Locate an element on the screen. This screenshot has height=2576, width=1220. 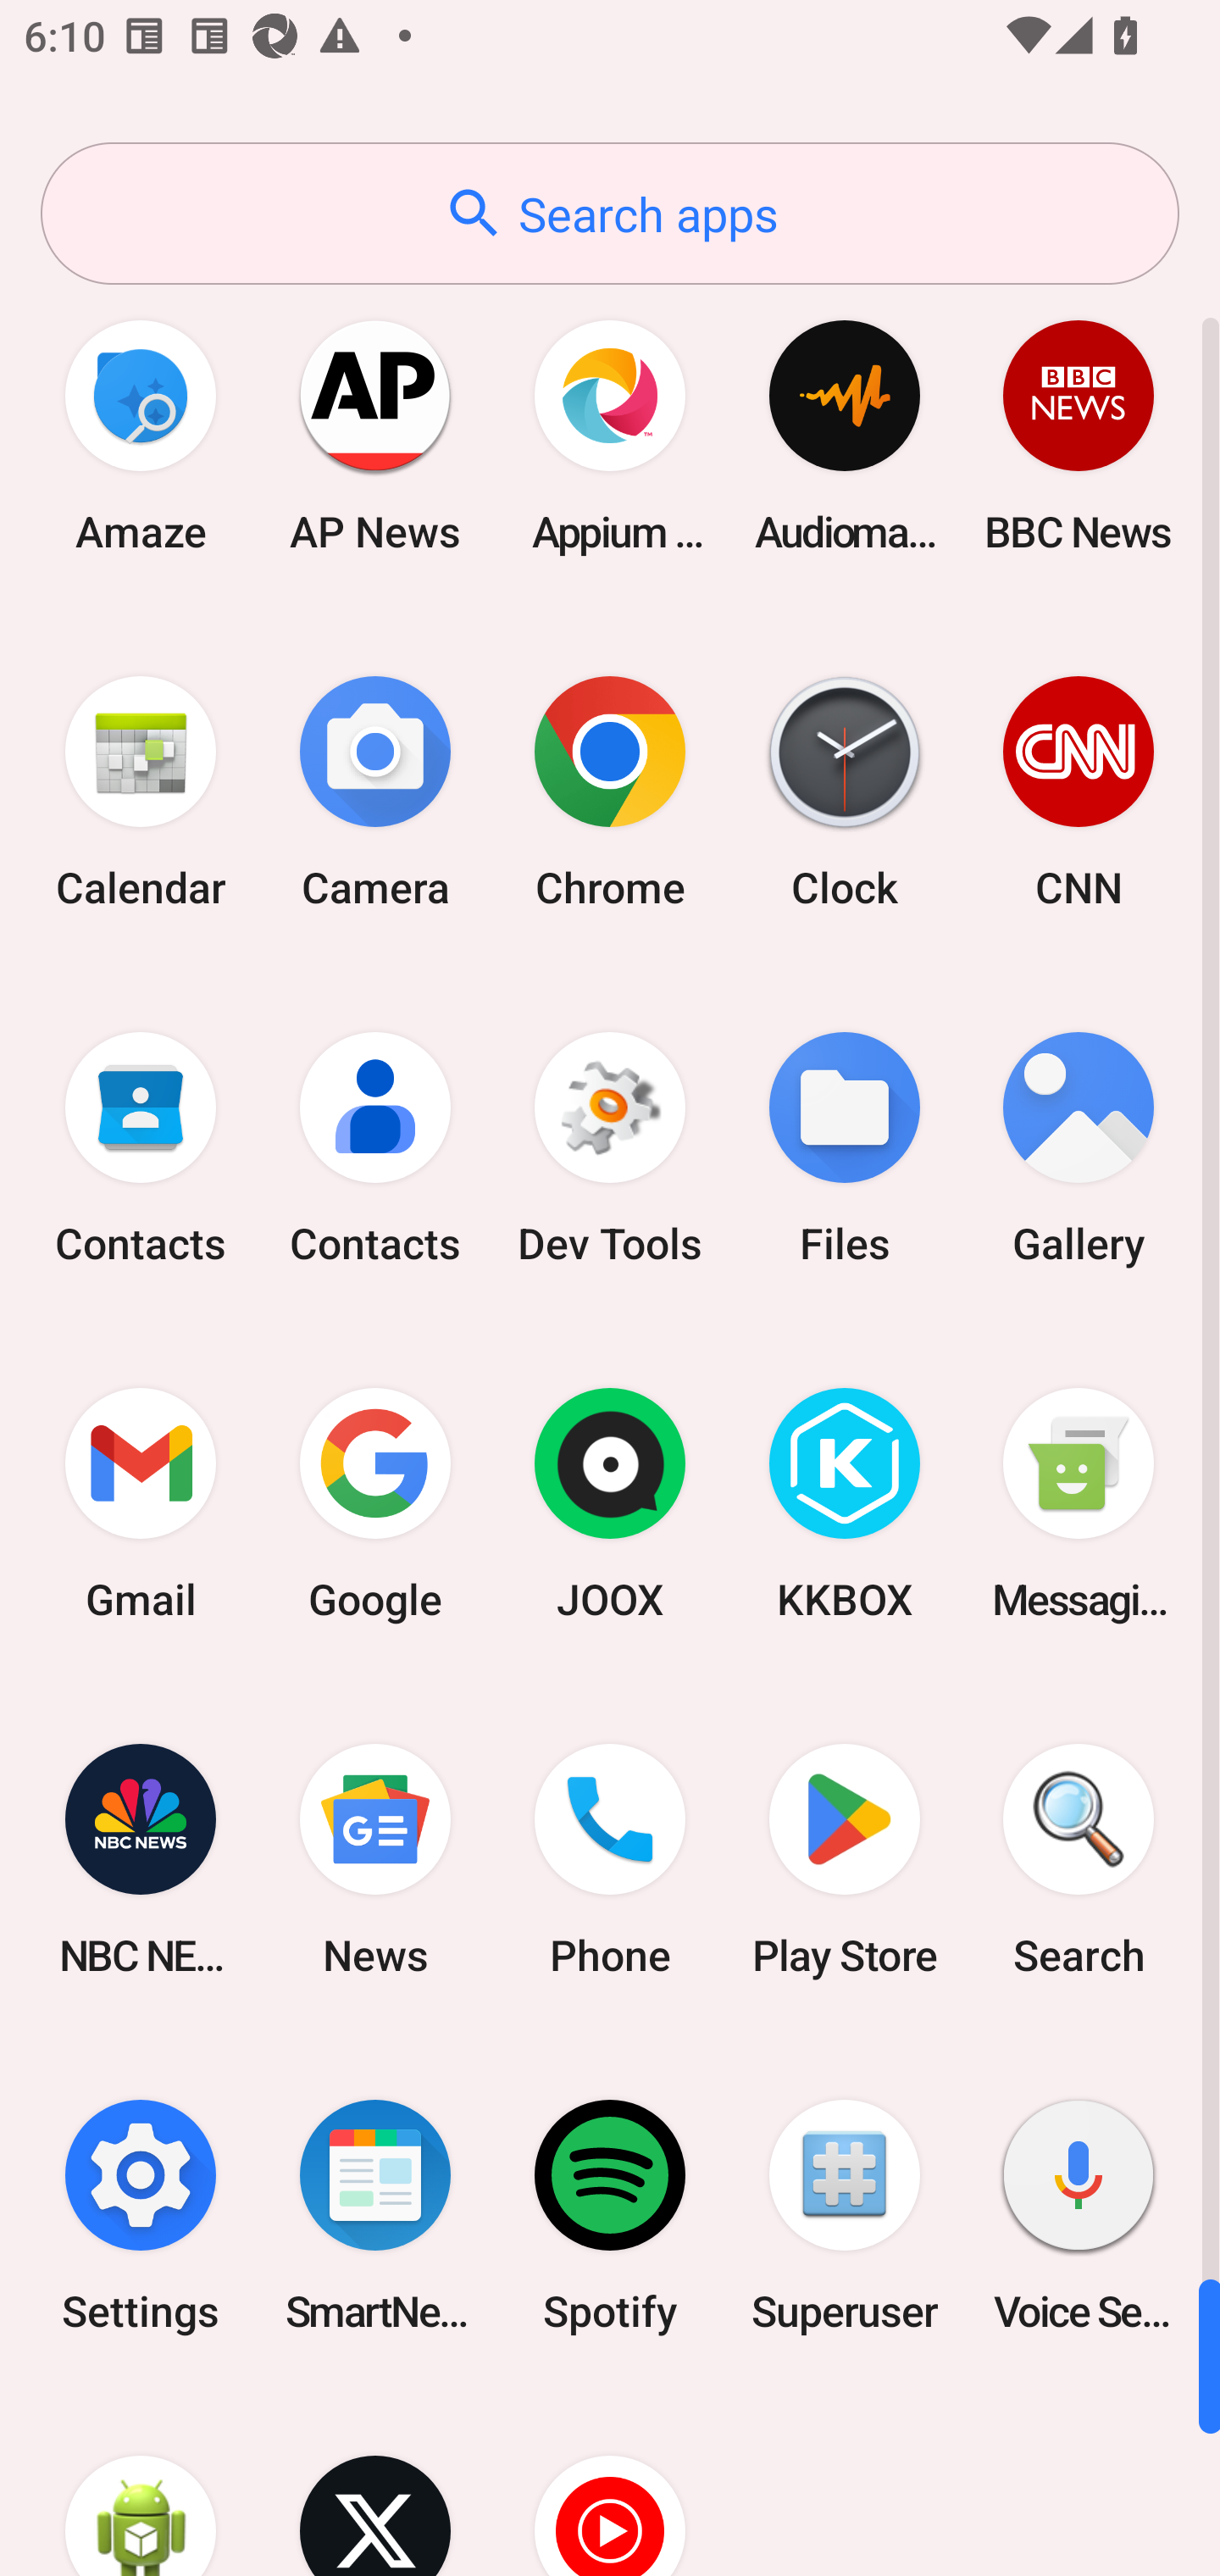
Settings is located at coordinates (141, 2215).